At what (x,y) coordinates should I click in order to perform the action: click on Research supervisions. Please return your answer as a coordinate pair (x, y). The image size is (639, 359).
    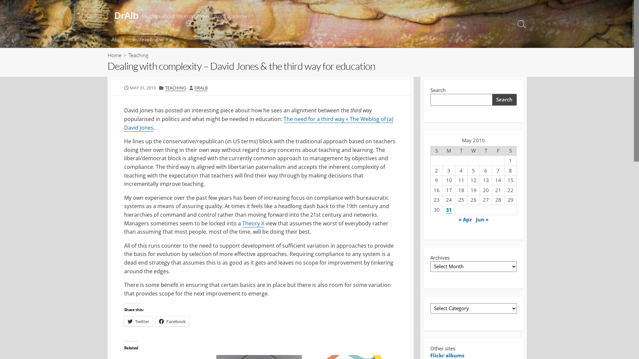
    Looking at the image, I should click on (162, 69).